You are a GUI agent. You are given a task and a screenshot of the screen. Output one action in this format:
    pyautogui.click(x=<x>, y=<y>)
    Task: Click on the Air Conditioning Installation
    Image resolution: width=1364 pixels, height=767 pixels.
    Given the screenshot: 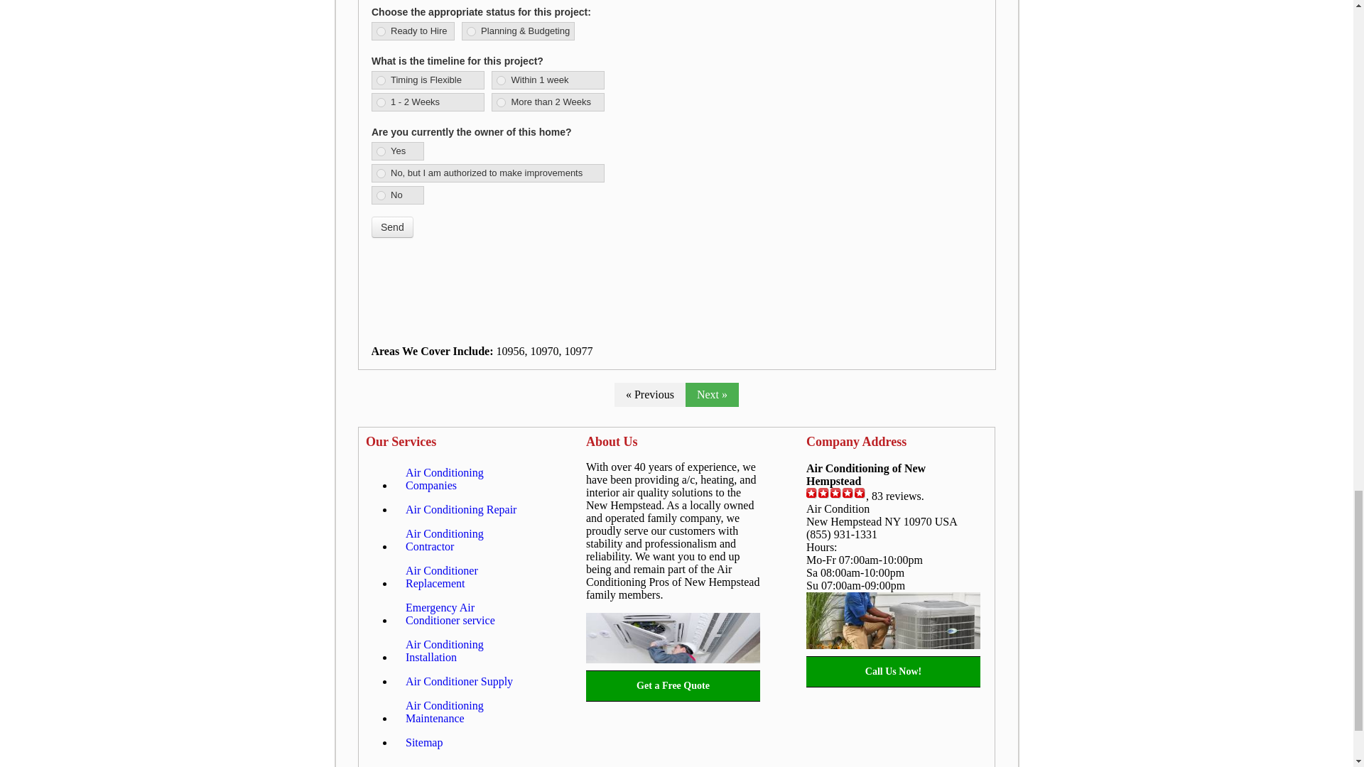 What is the action you would take?
    pyautogui.click(x=467, y=651)
    